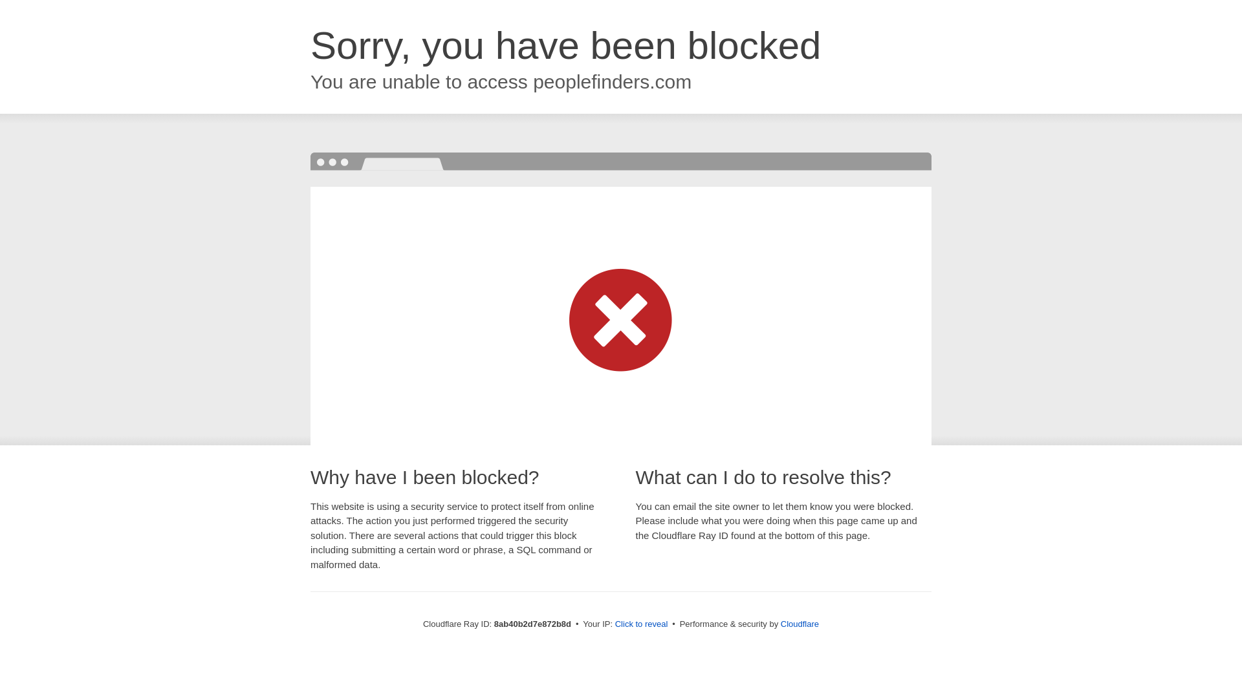 This screenshot has width=1242, height=698. What do you see at coordinates (800, 624) in the screenshot?
I see `Cloudflare` at bounding box center [800, 624].